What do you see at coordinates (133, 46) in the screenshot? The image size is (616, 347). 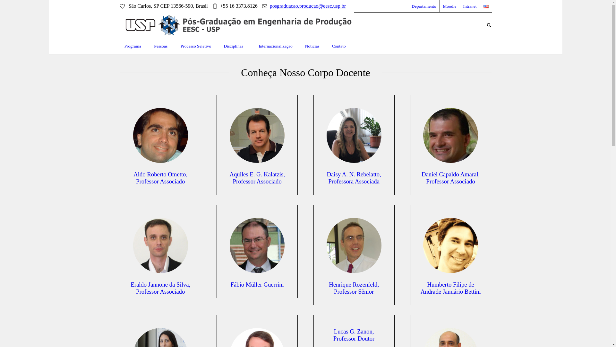 I see `Programa` at bounding box center [133, 46].